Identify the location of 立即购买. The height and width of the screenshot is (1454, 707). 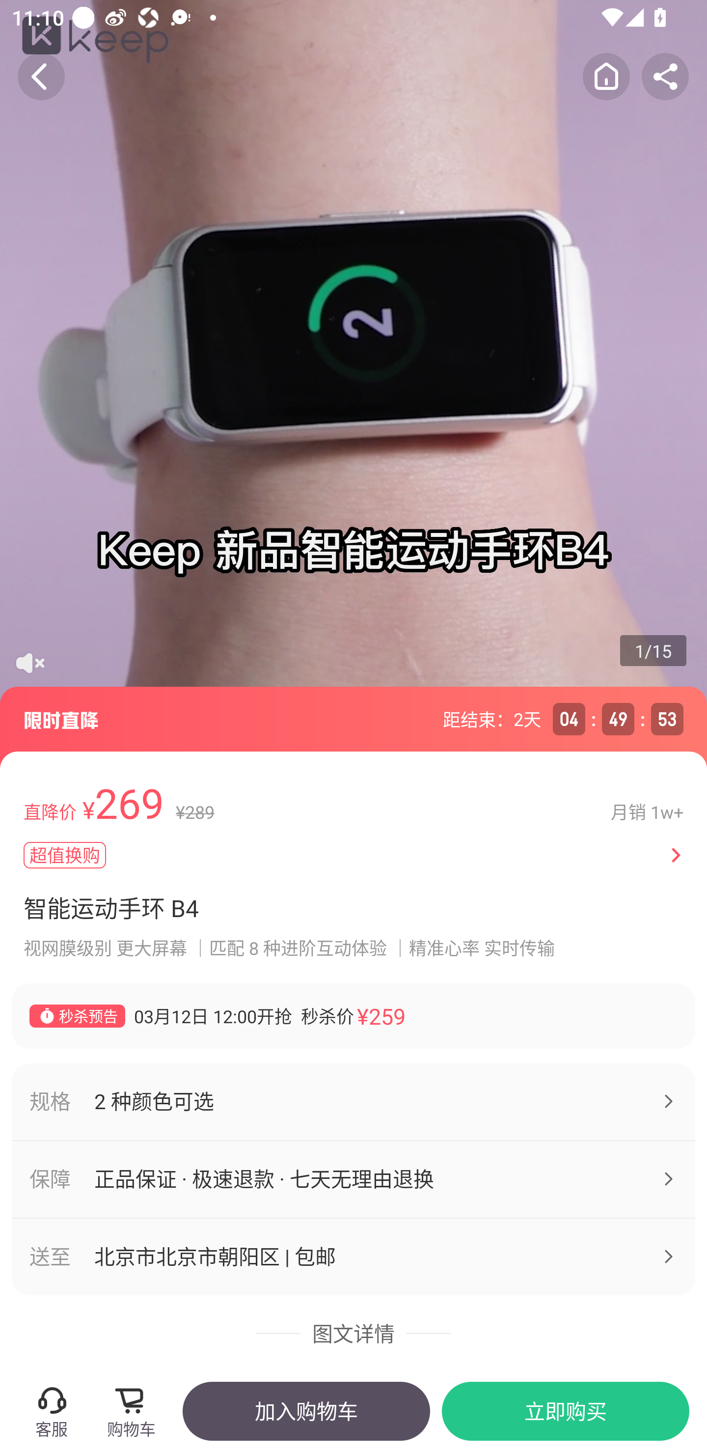
(566, 1411).